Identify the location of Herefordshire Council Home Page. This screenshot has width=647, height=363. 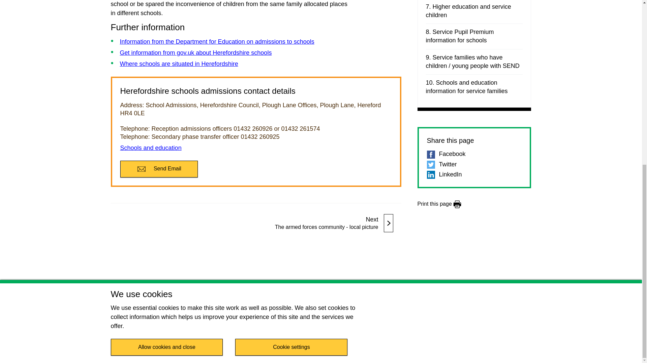
(481, 310).